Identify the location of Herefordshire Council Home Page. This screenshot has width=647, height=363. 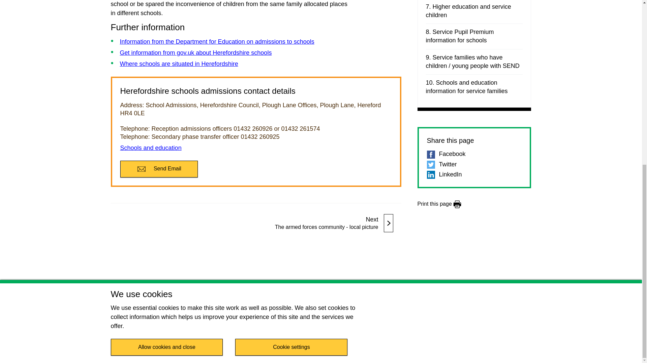
(481, 310).